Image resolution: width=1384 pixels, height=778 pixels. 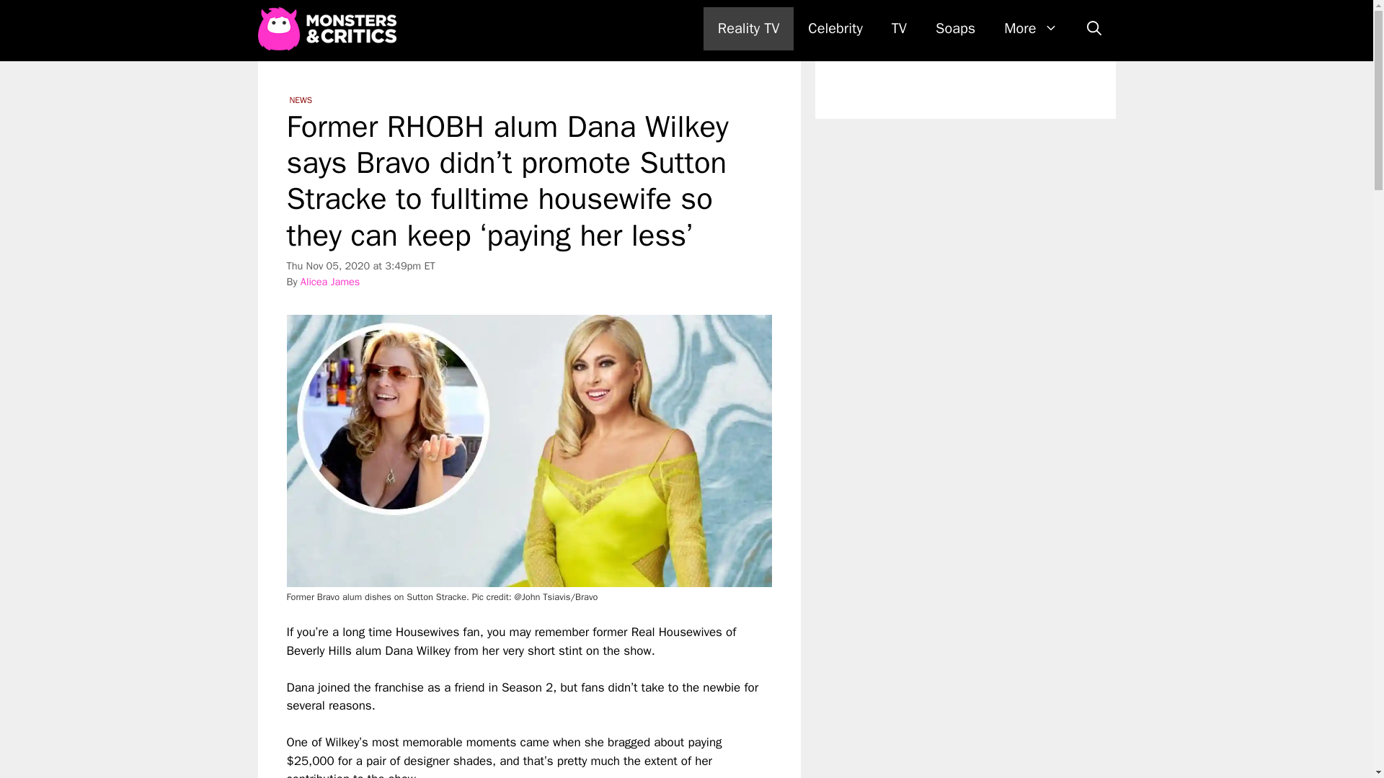 I want to click on Soaps, so click(x=955, y=29).